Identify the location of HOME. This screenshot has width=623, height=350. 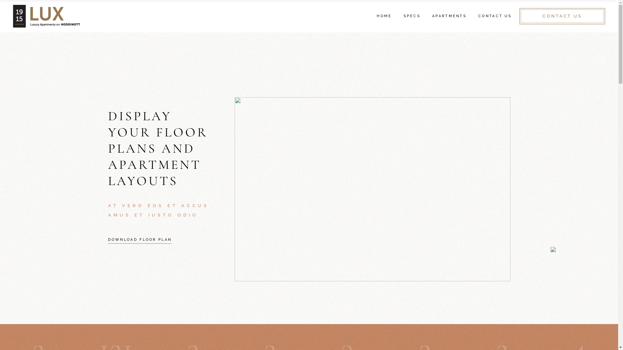
(384, 16).